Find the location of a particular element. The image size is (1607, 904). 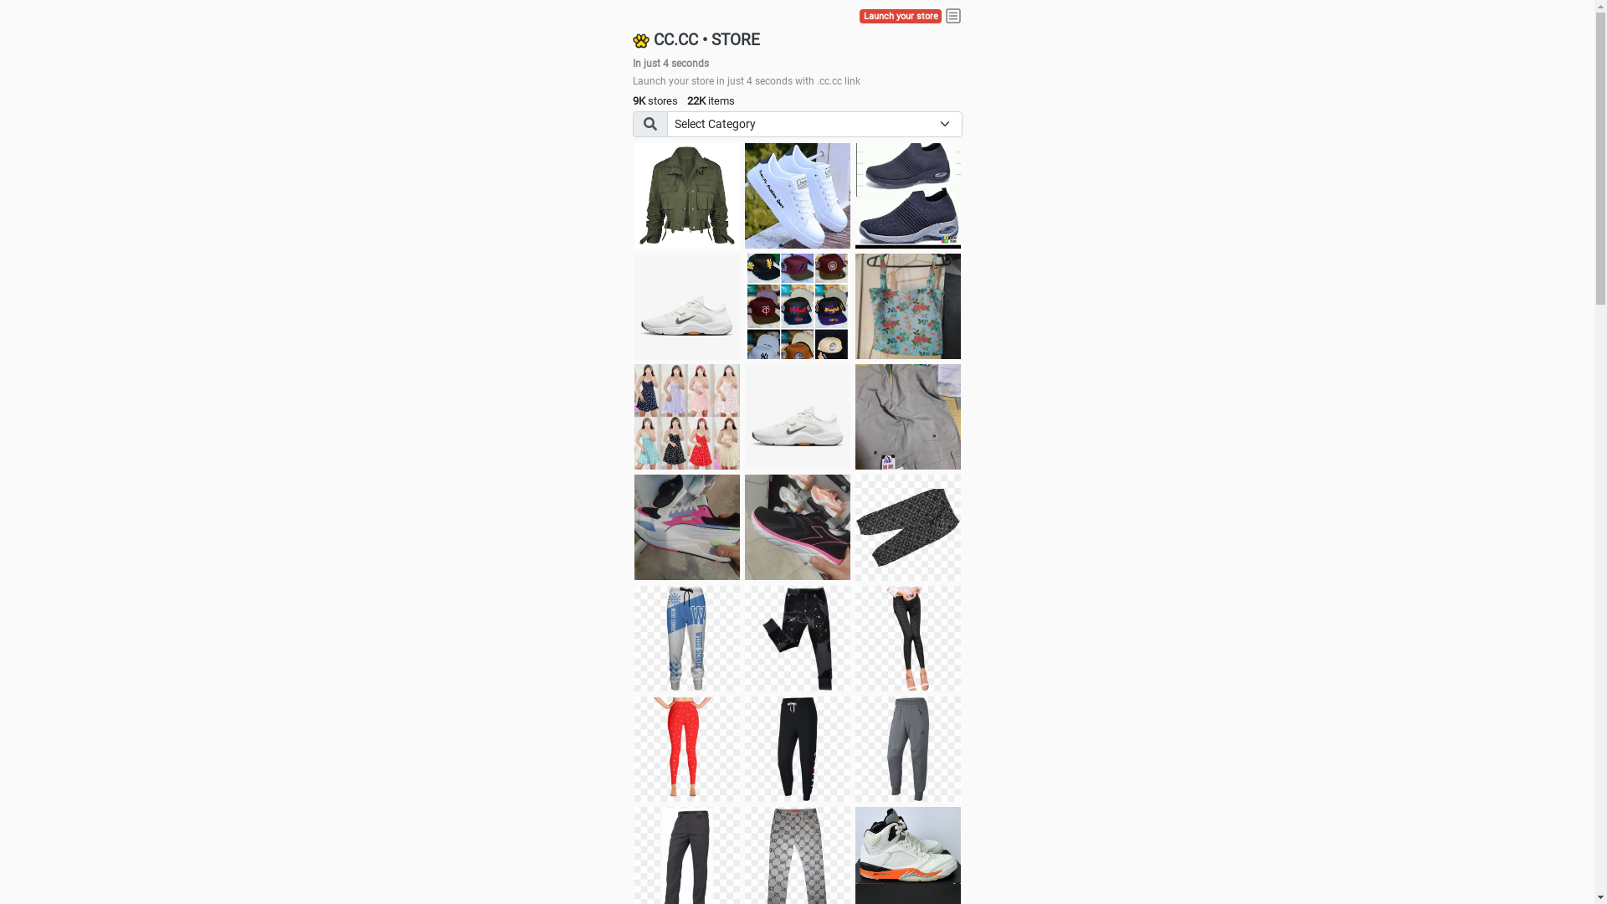

Pant is located at coordinates (908, 749).